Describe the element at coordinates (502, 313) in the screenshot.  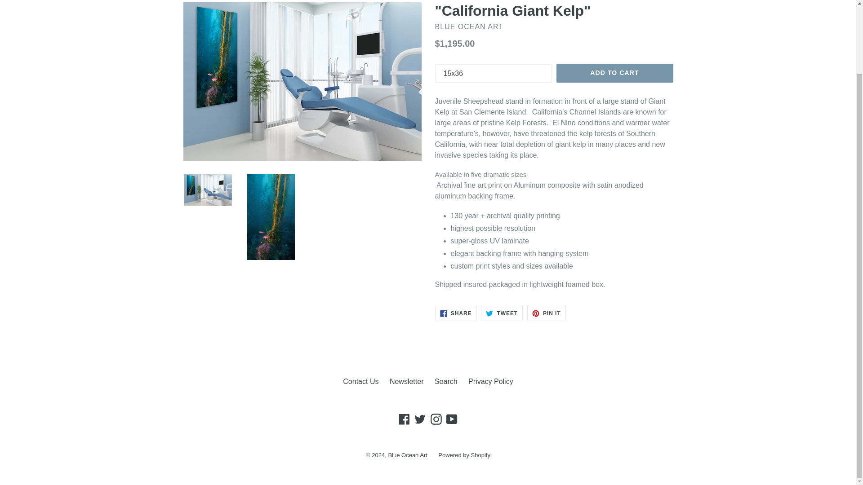
I see `Tweet on Twitter` at that location.